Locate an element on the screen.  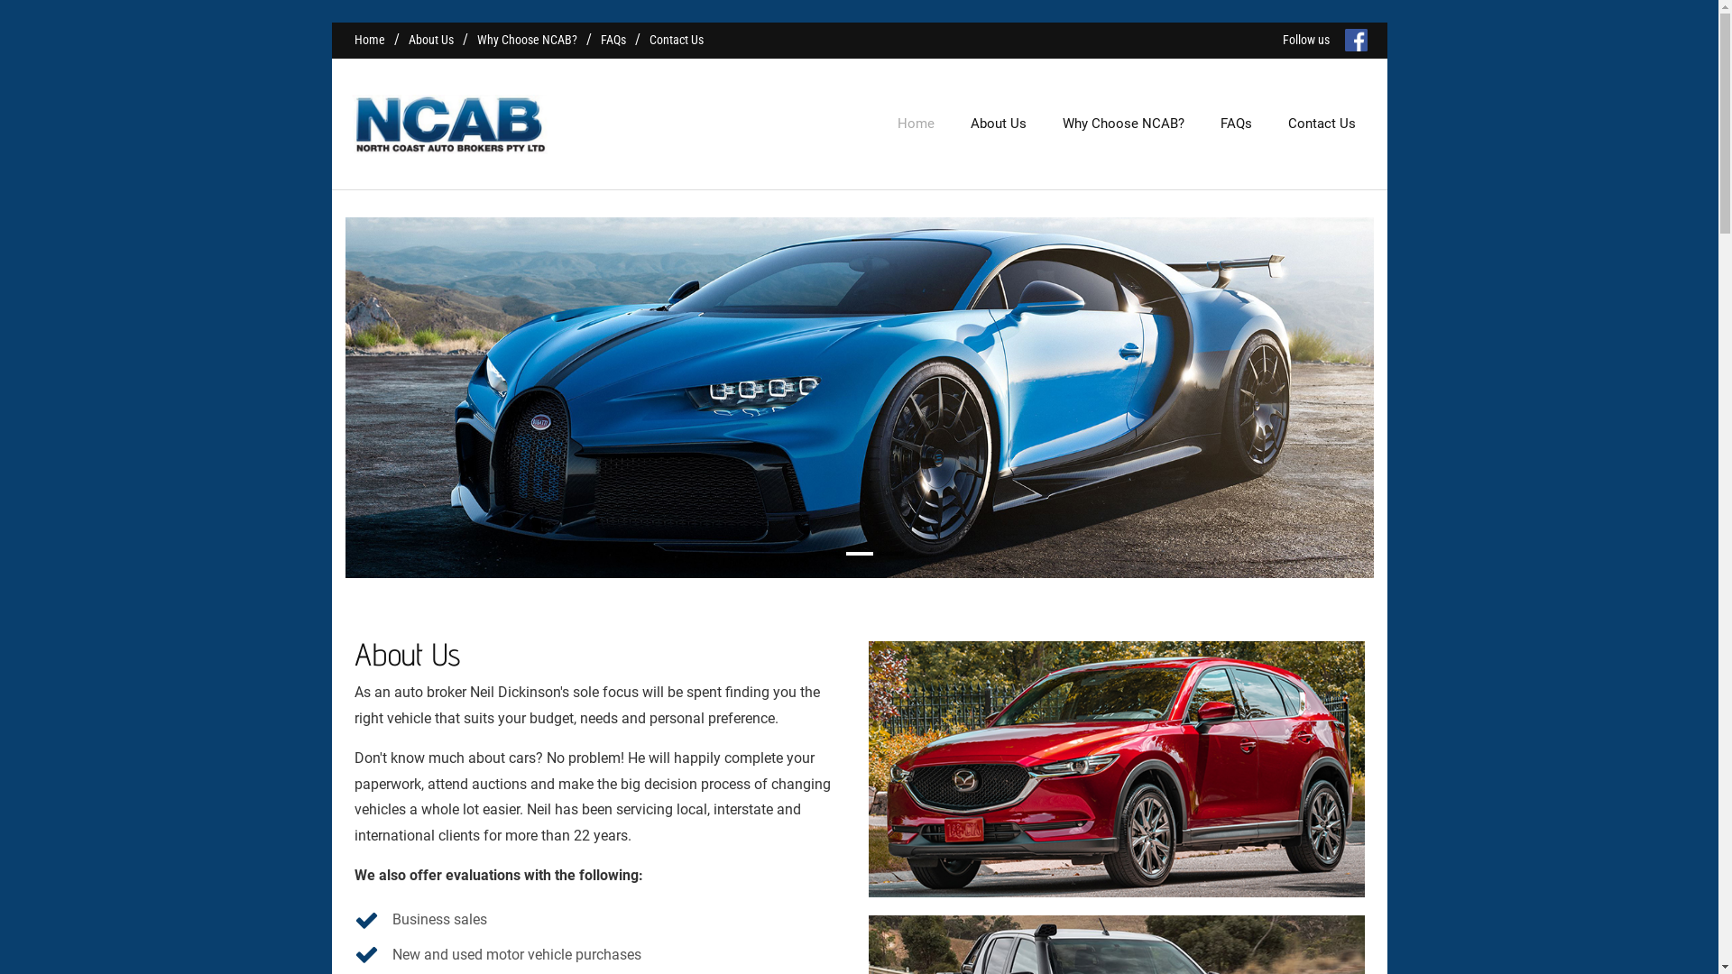
Home is located at coordinates (915, 124).